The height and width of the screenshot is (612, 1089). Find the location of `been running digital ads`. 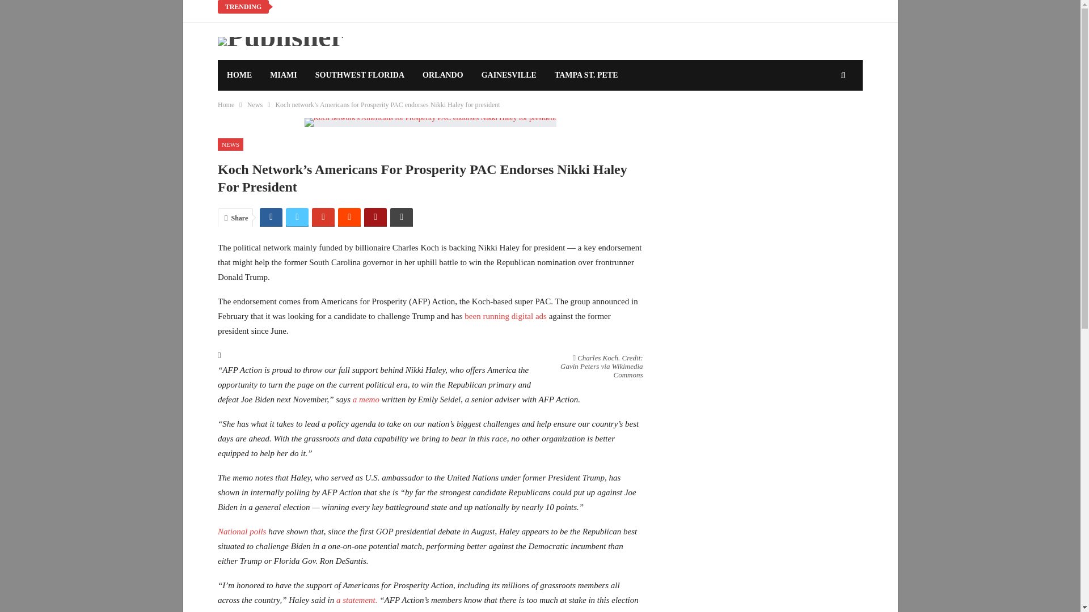

been running digital ads is located at coordinates (505, 316).